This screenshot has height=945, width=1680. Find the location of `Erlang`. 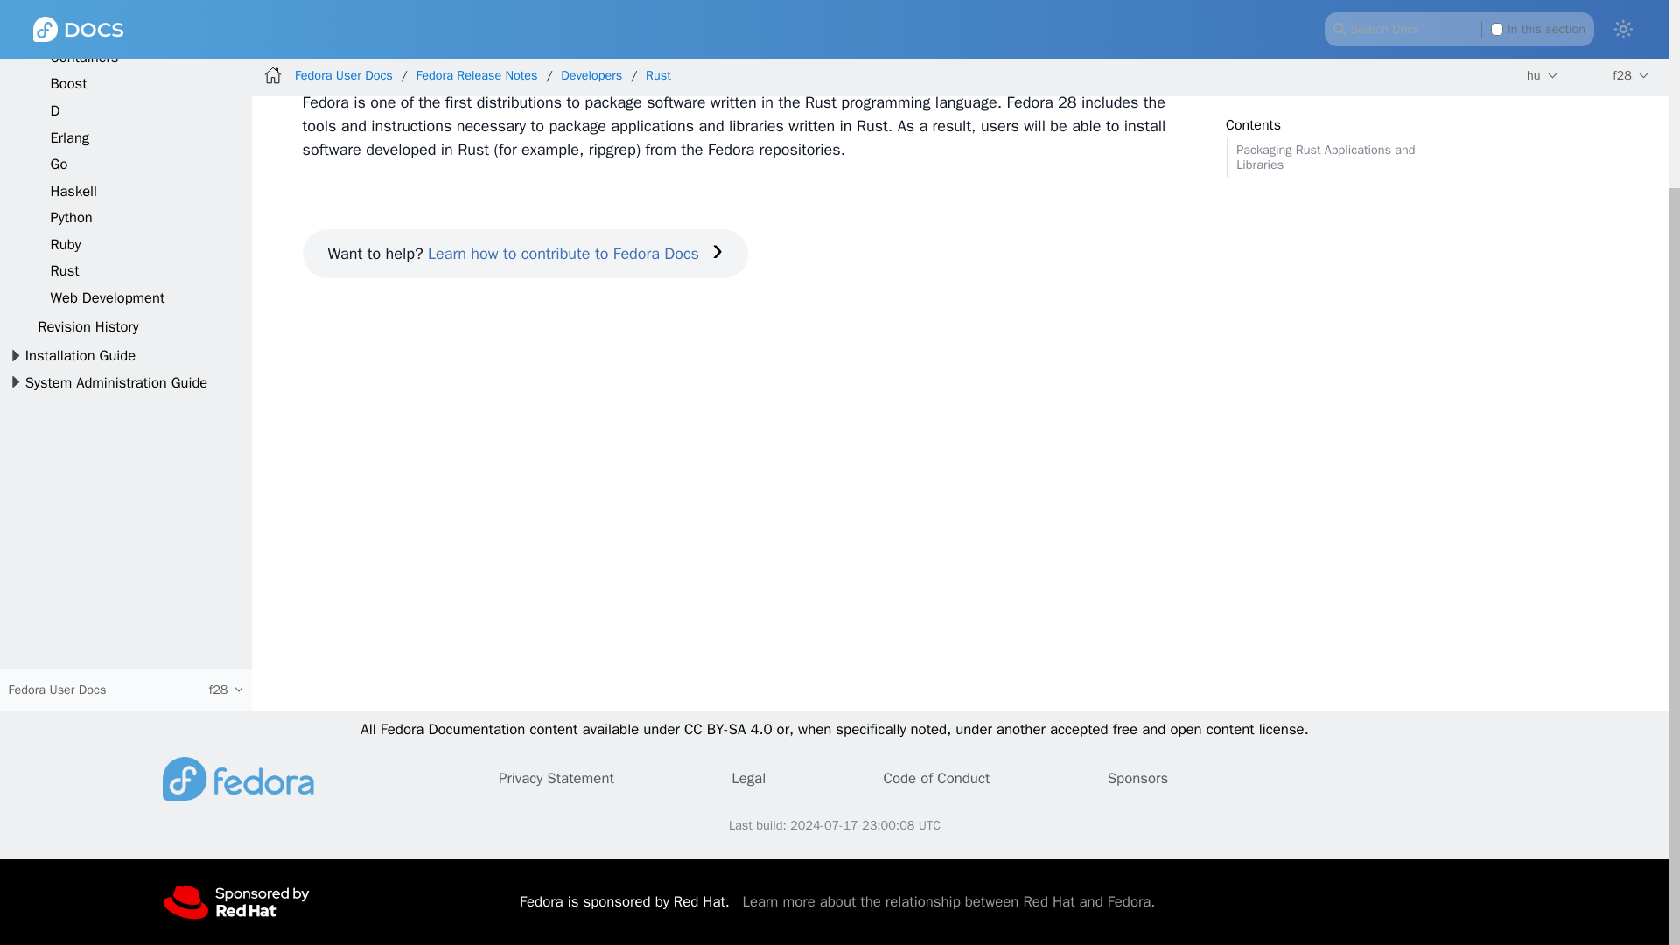

Erlang is located at coordinates (70, 137).